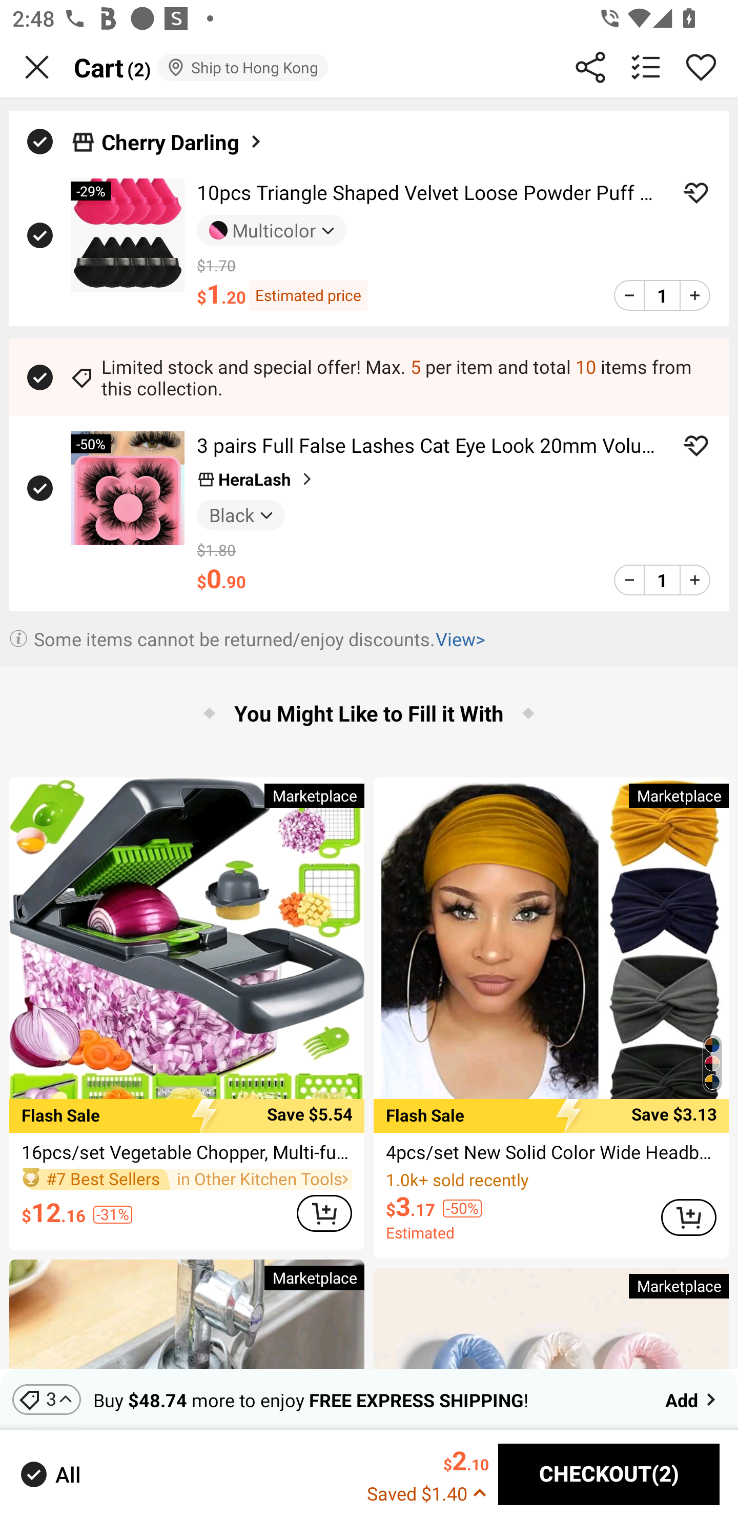 This screenshot has width=738, height=1518. What do you see at coordinates (256, 479) in the screenshot?
I see `HeraLash` at bounding box center [256, 479].